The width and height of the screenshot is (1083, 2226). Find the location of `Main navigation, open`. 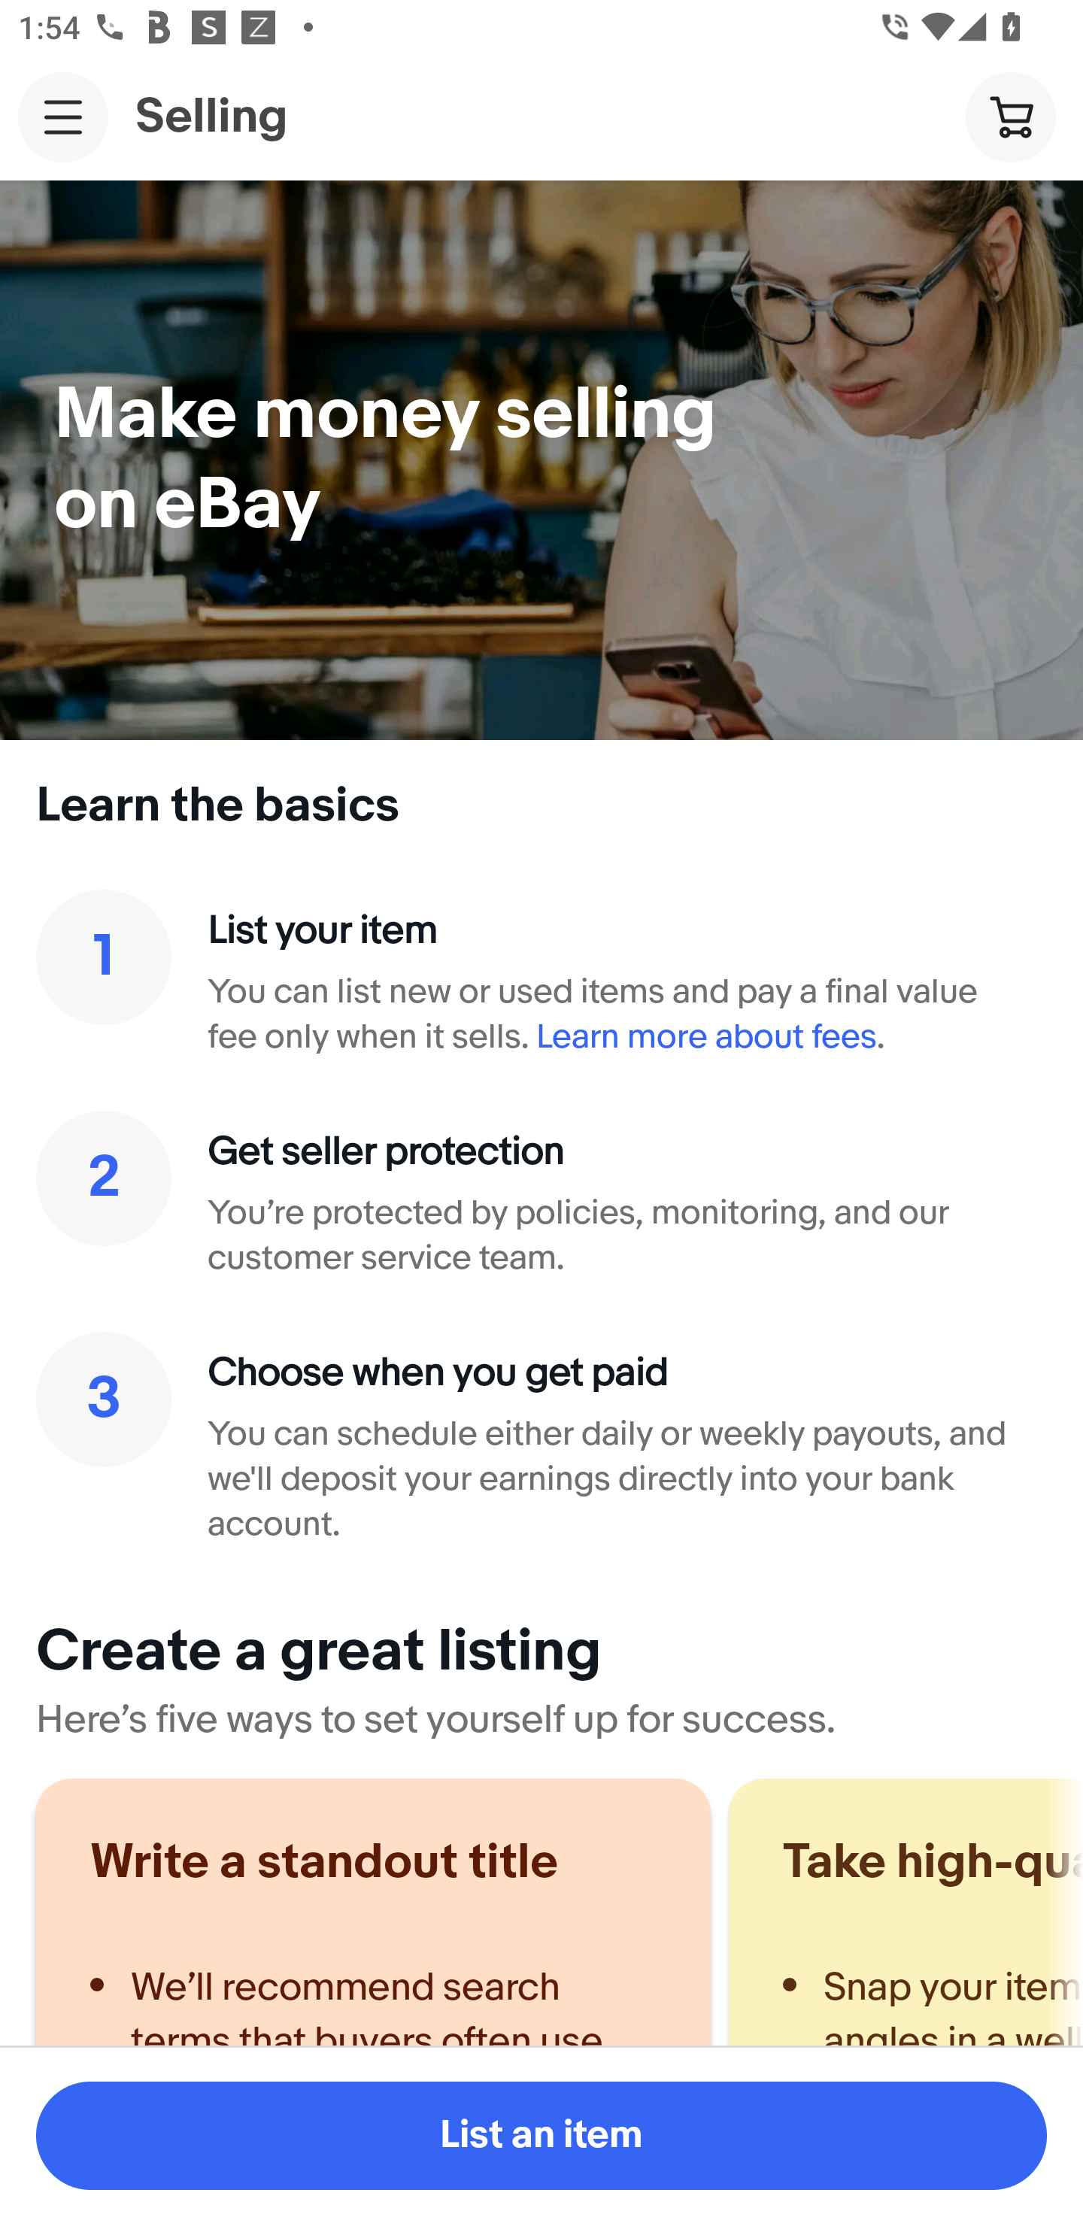

Main navigation, open is located at coordinates (63, 117).